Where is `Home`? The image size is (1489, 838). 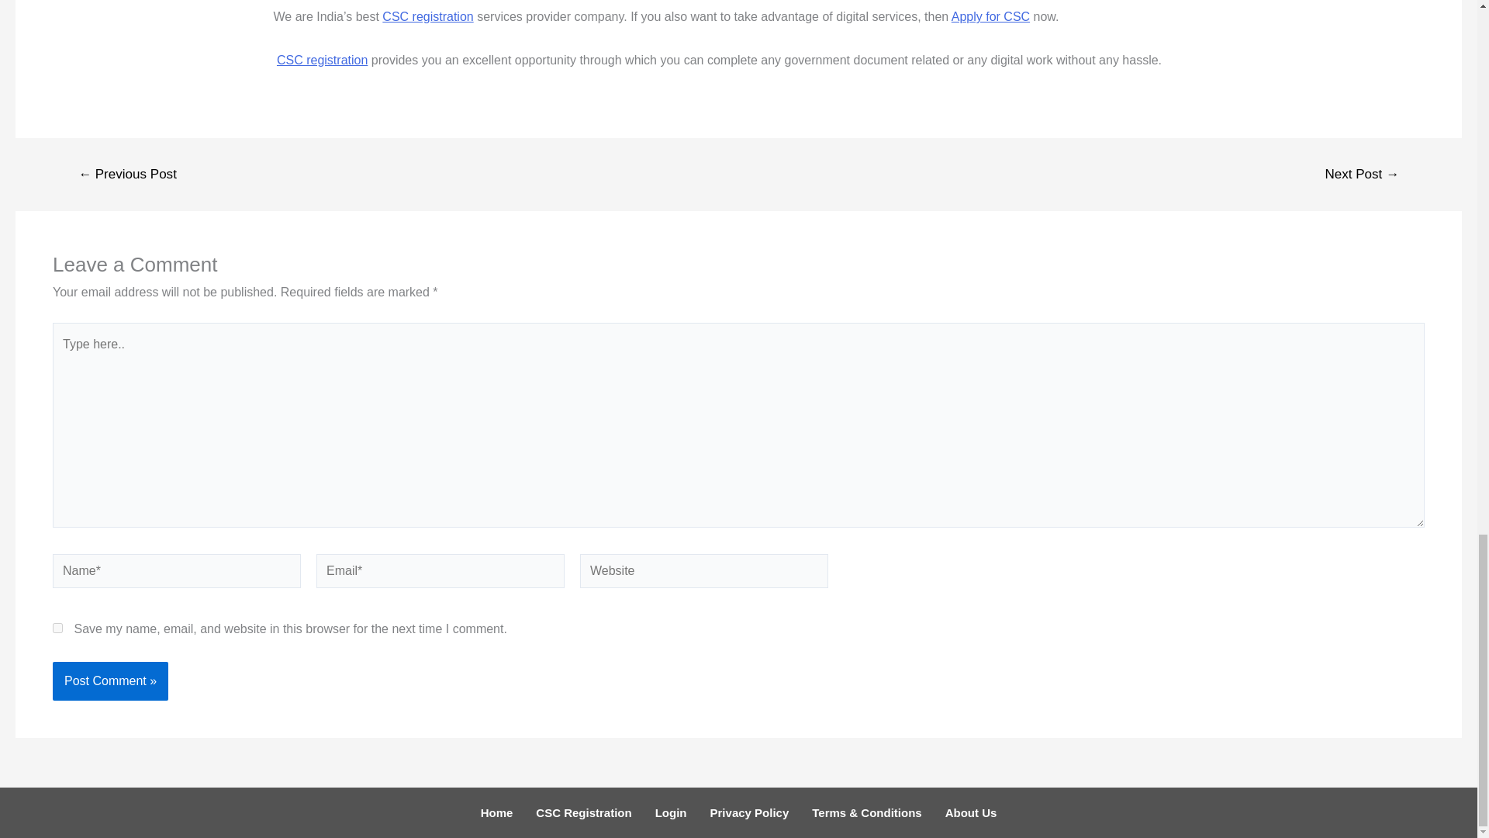 Home is located at coordinates (496, 812).